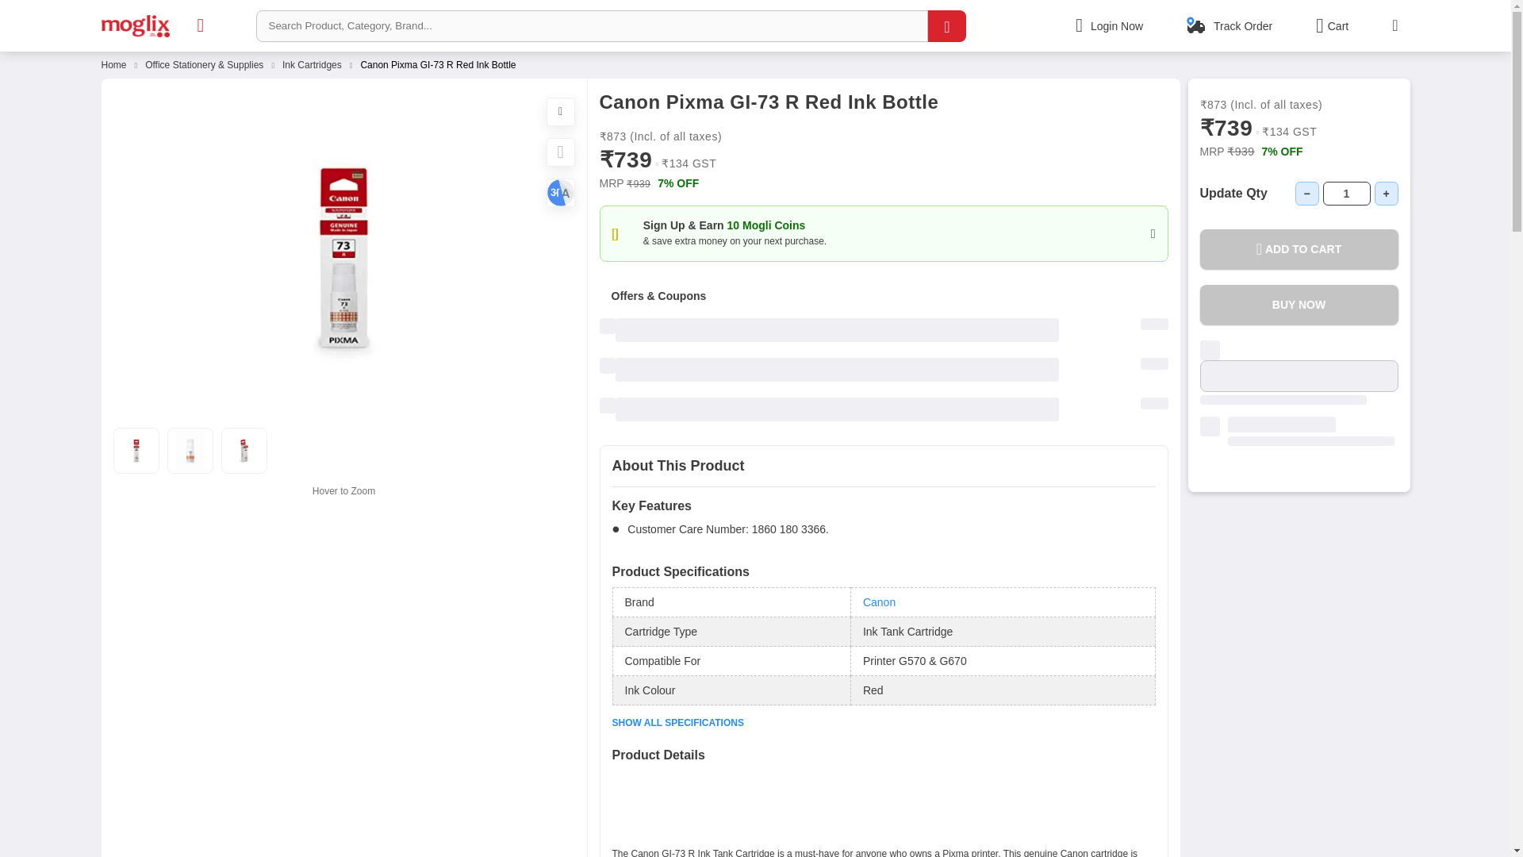 This screenshot has width=1523, height=857. I want to click on Canon, so click(879, 601).